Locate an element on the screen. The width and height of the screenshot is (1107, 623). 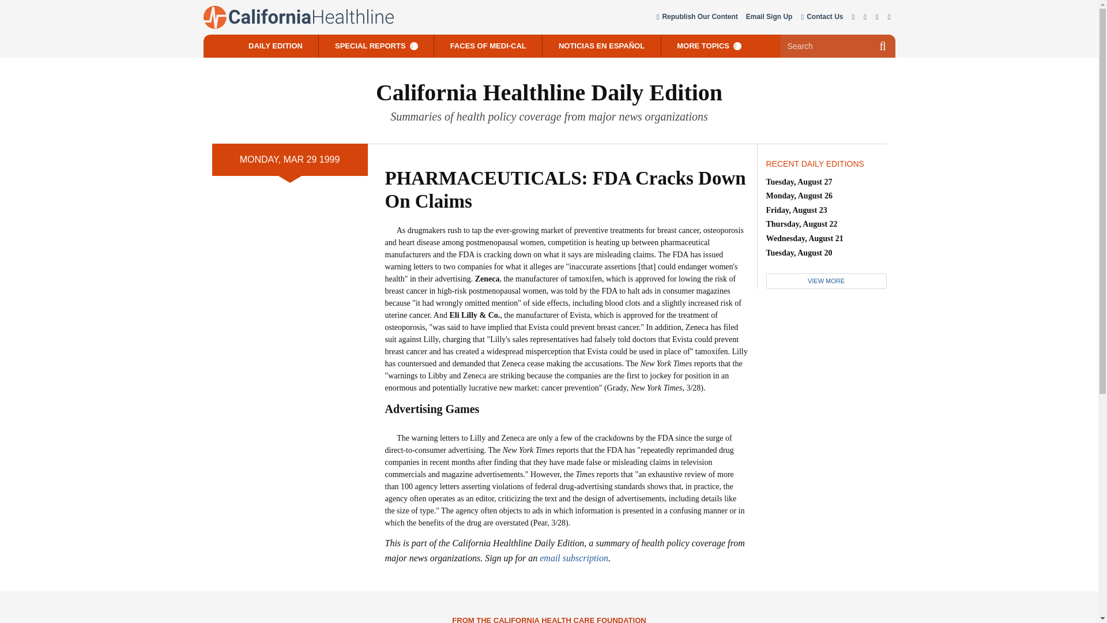
Wednesday, August 21 is located at coordinates (804, 239).